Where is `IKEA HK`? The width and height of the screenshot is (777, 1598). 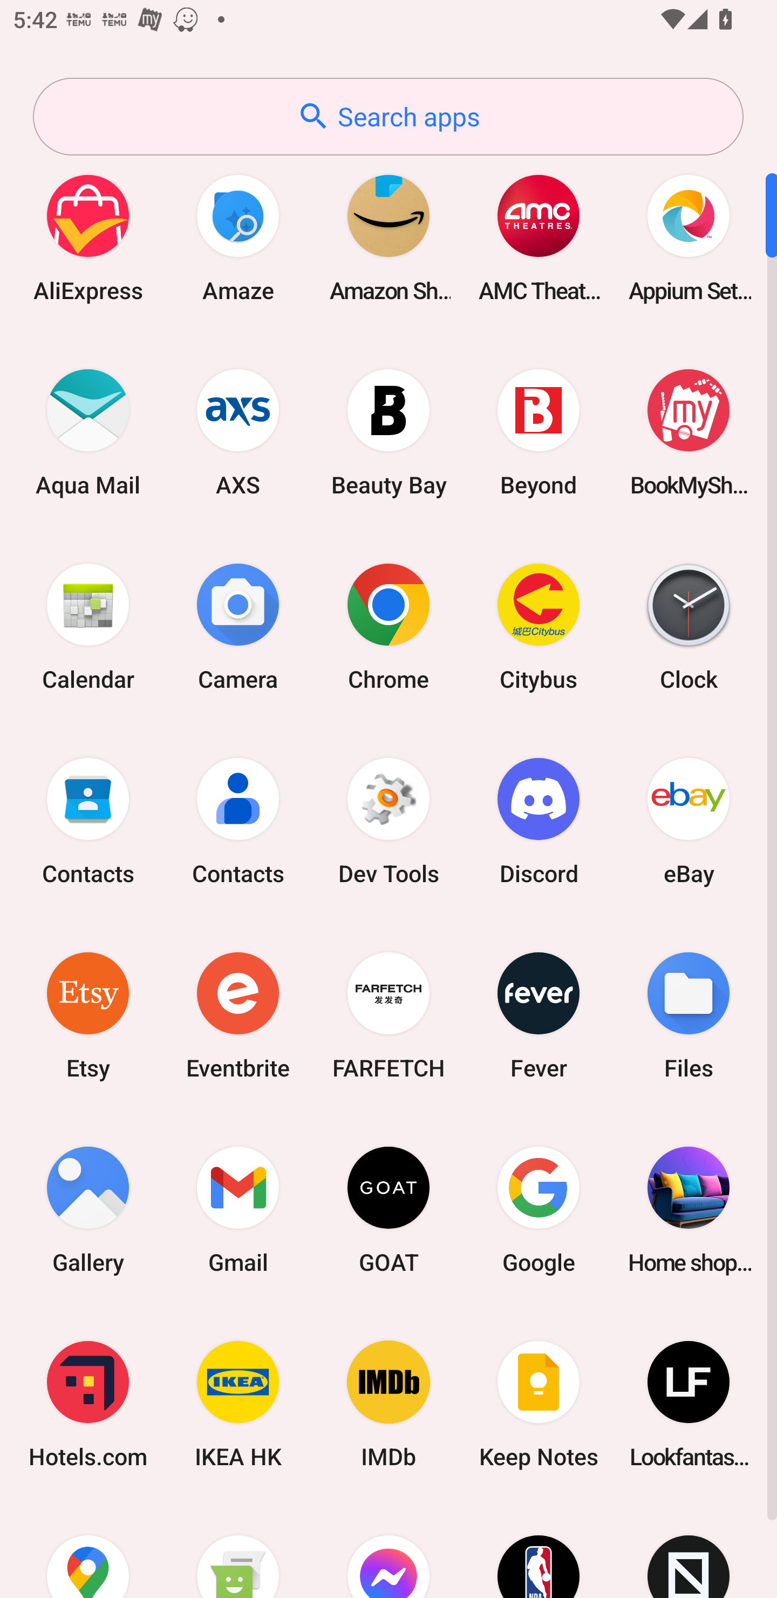 IKEA HK is located at coordinates (238, 1405).